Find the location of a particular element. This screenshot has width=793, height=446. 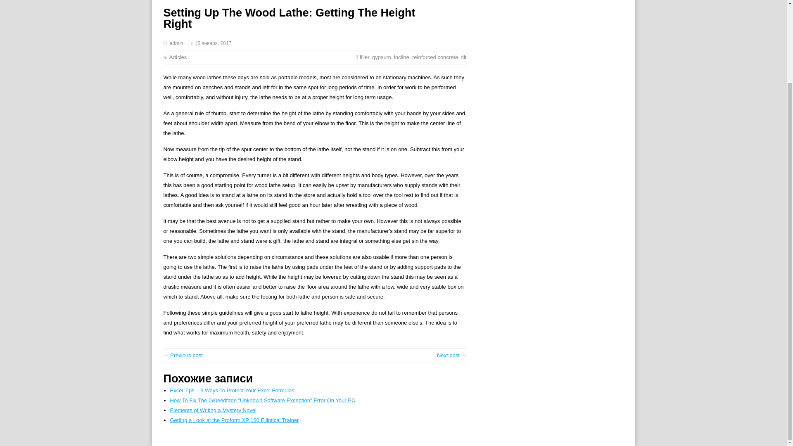

Getting a Look at the Proform XP 160 Elliptical Trainer is located at coordinates (235, 420).